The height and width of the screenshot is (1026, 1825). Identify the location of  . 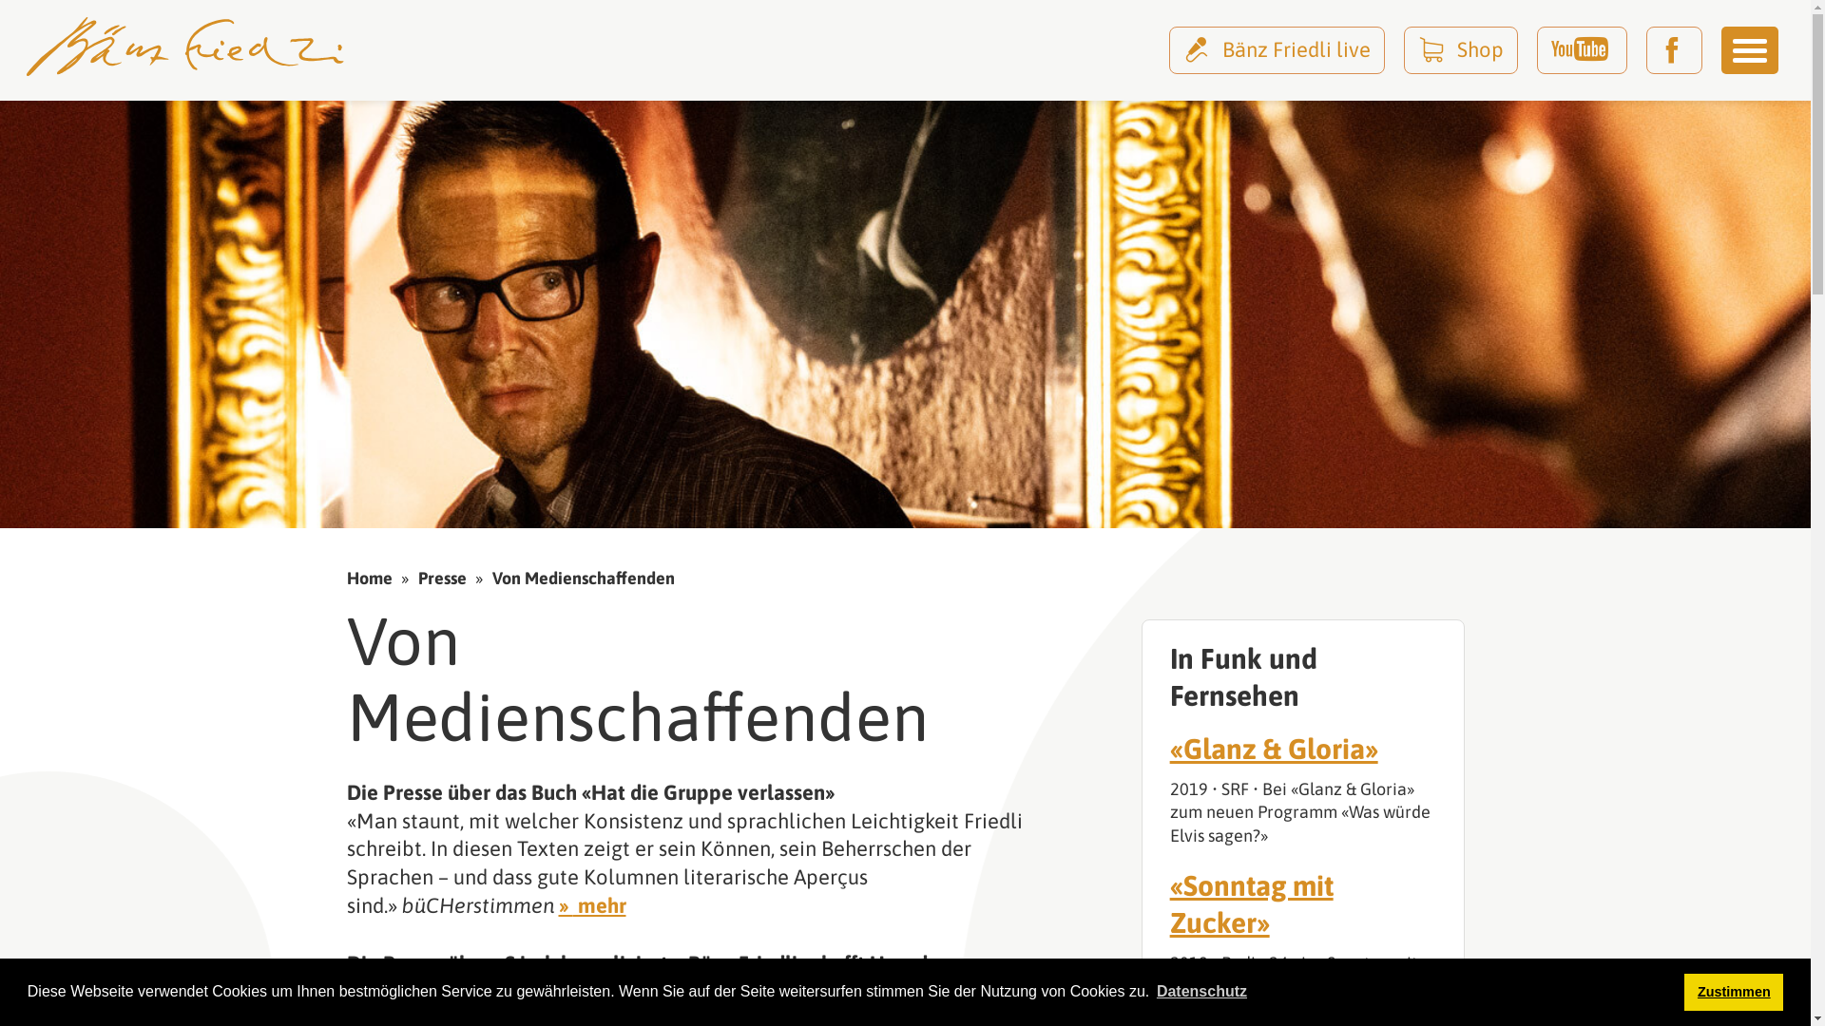
(1582, 49).